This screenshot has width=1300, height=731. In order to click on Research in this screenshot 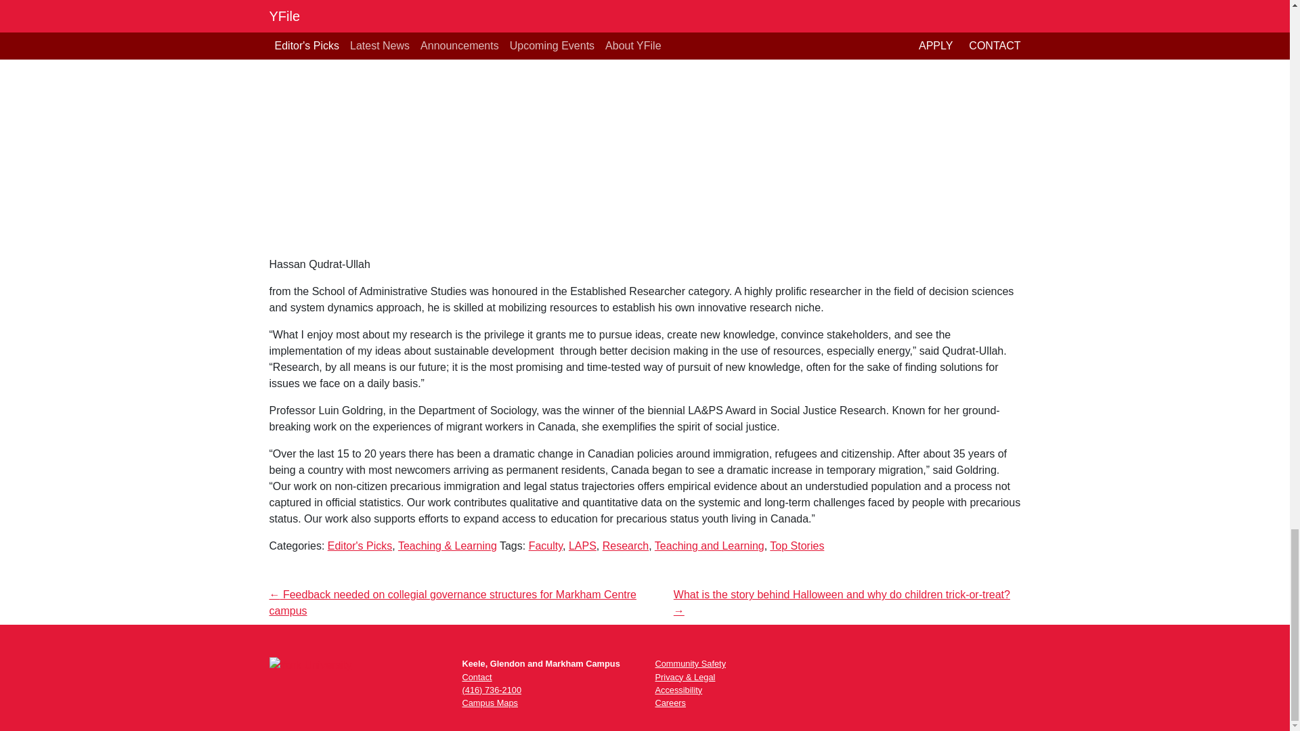, I will do `click(626, 546)`.